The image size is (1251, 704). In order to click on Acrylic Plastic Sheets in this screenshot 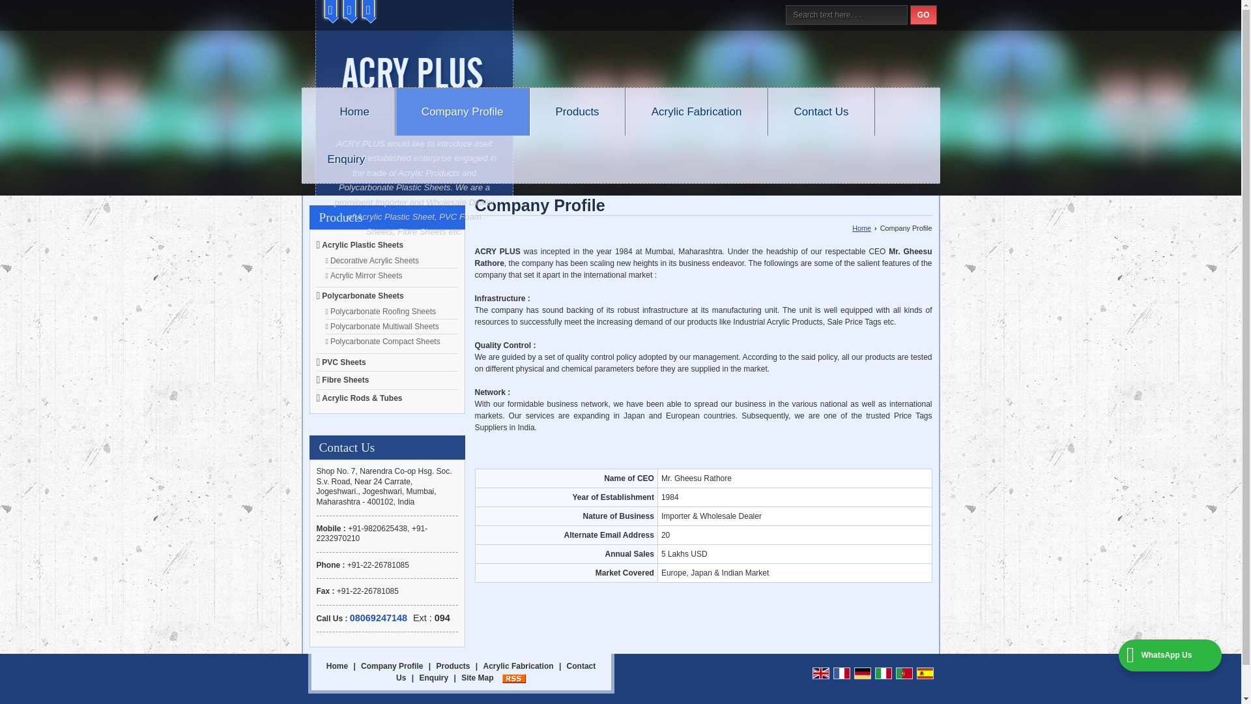, I will do `click(362, 245)`.